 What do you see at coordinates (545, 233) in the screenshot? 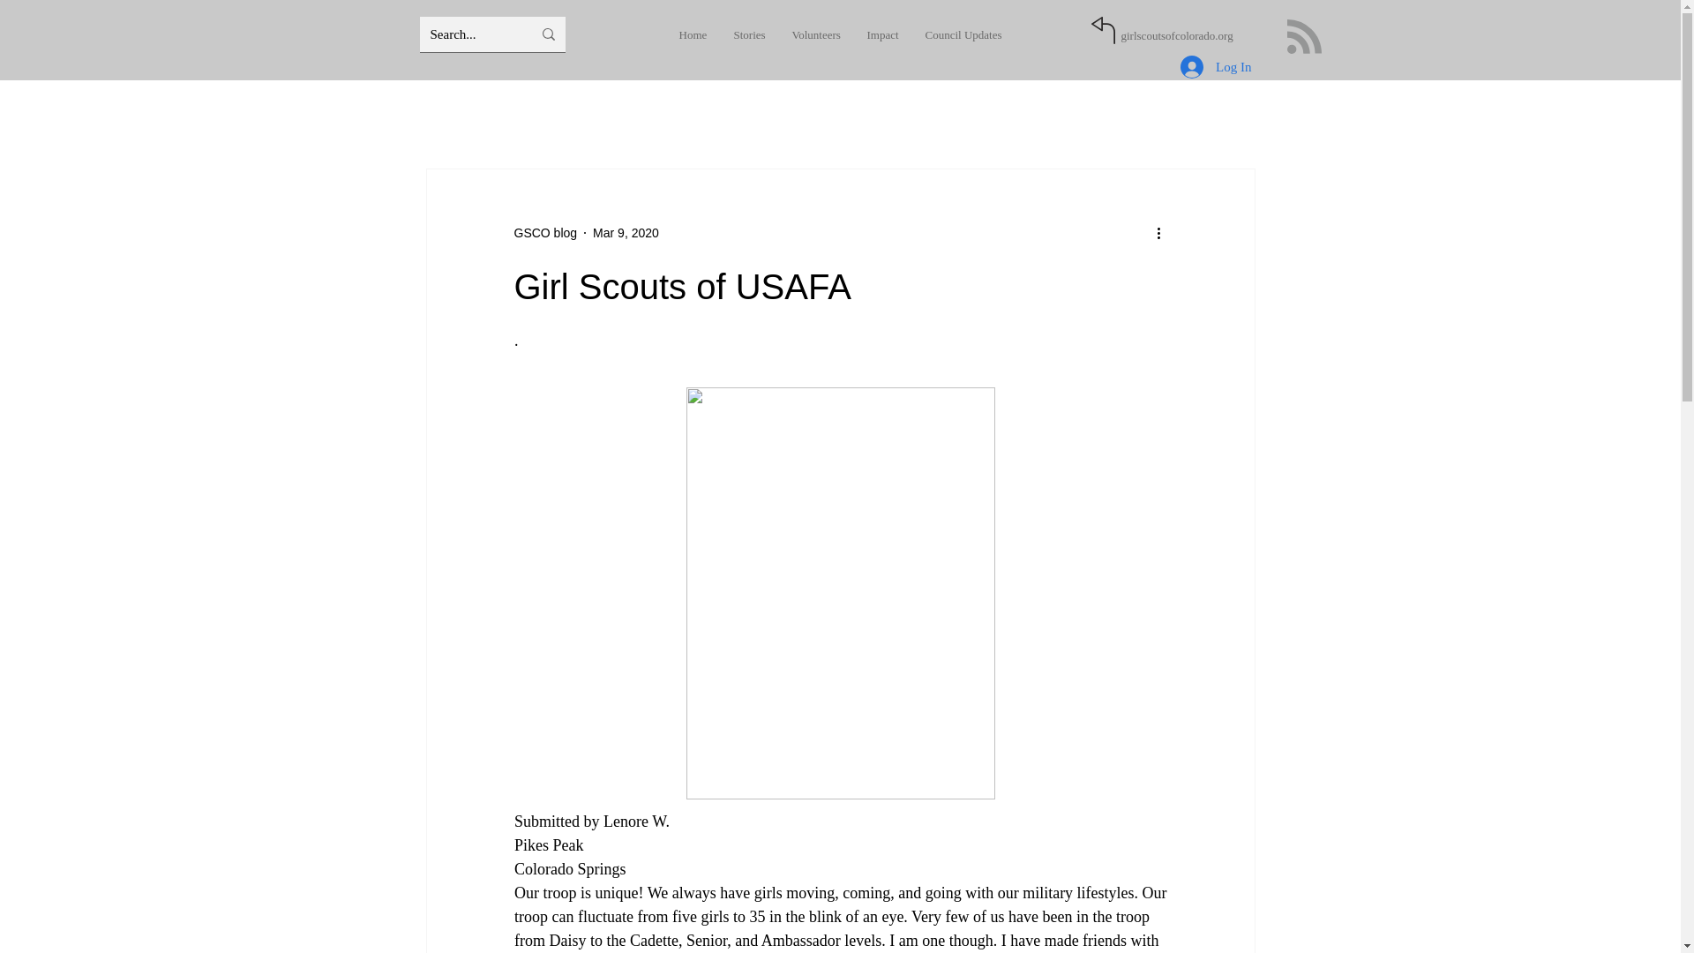
I see `GSCO blog` at bounding box center [545, 233].